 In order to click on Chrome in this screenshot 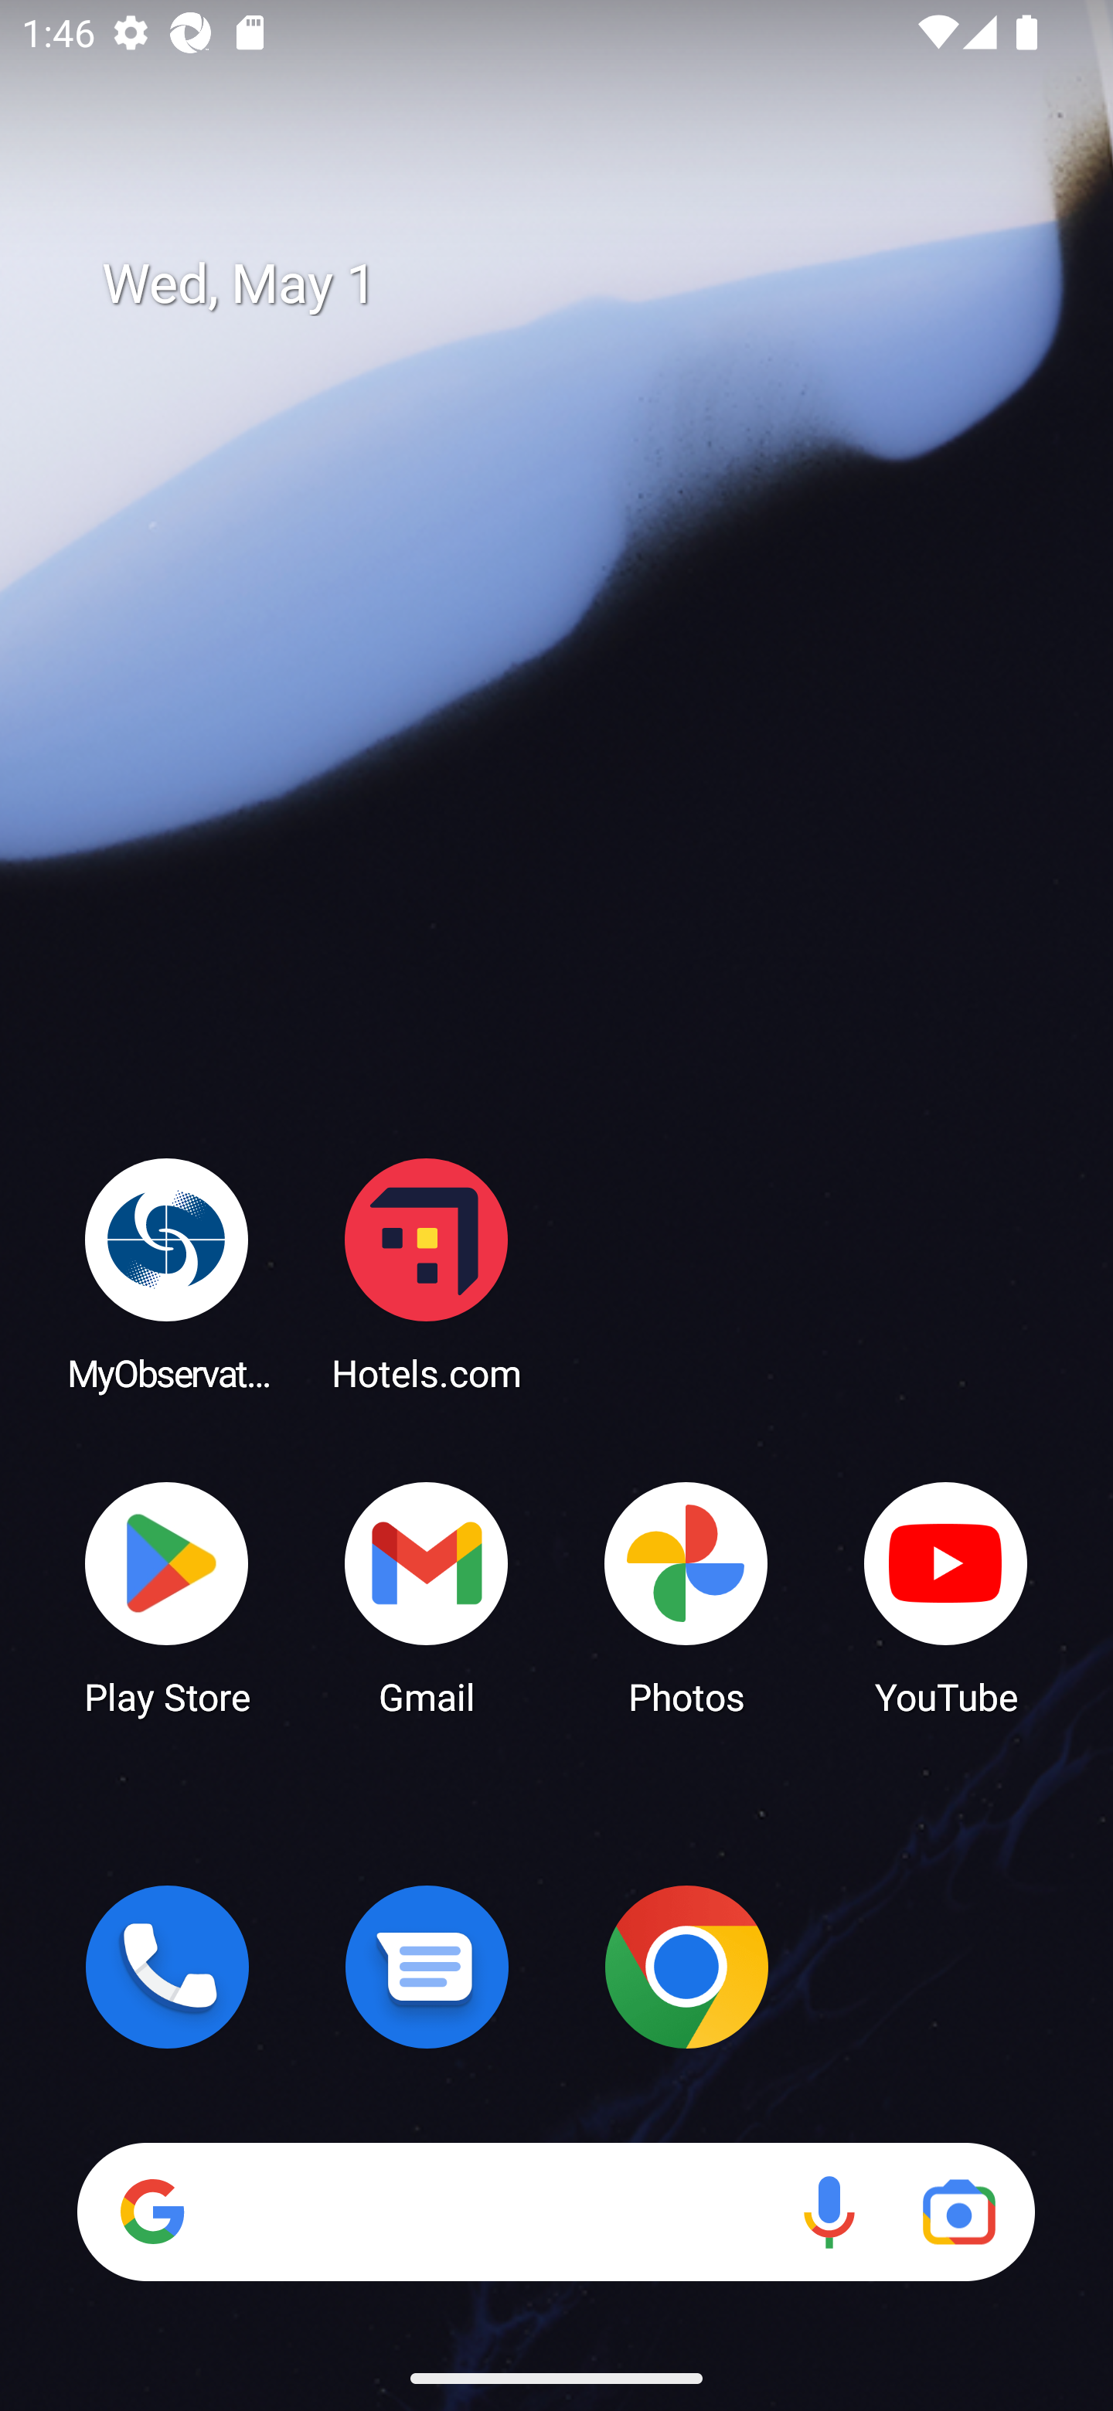, I will do `click(686, 1967)`.